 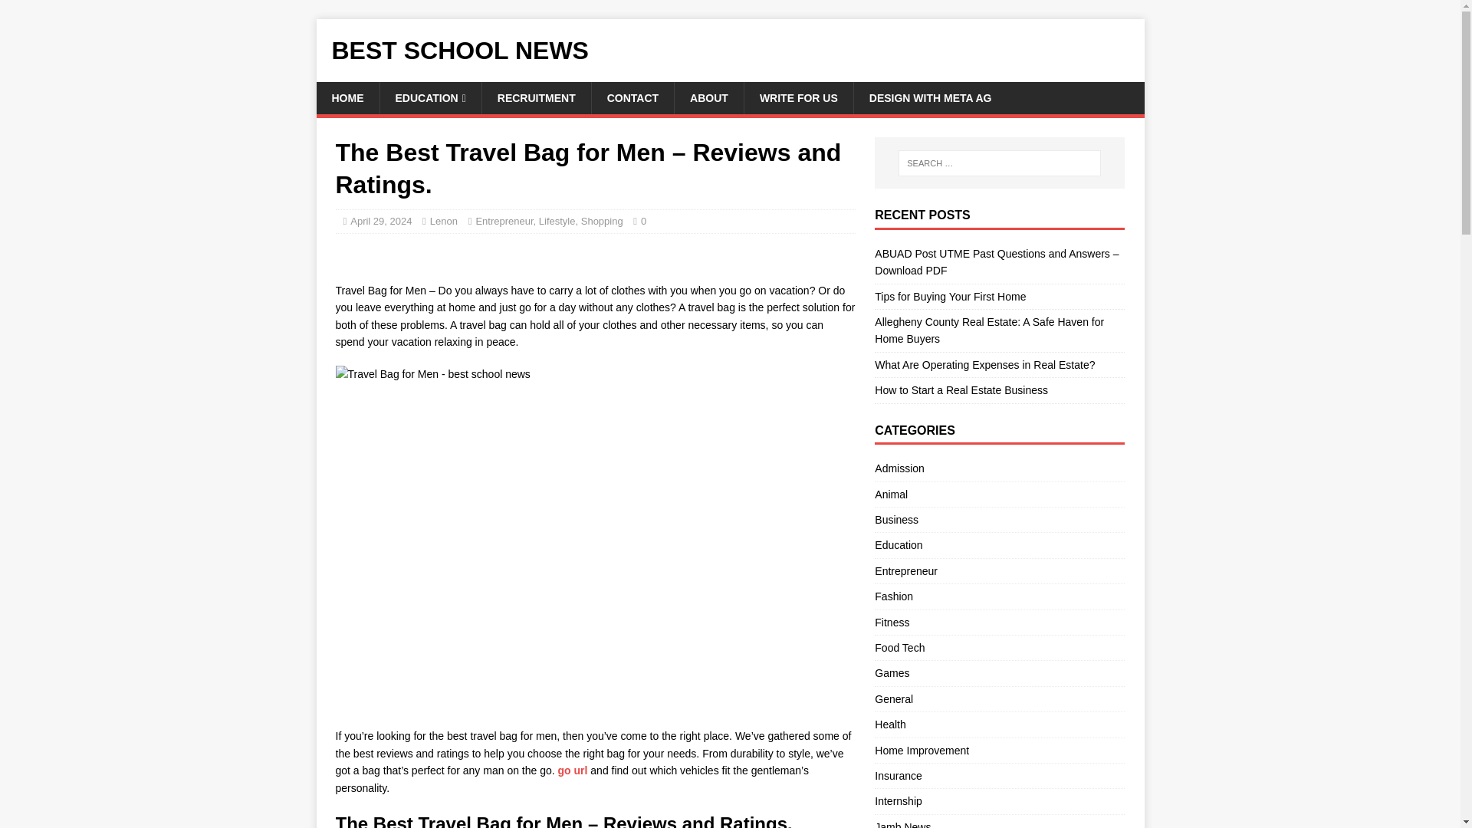 What do you see at coordinates (632, 98) in the screenshot?
I see `CONTACT` at bounding box center [632, 98].